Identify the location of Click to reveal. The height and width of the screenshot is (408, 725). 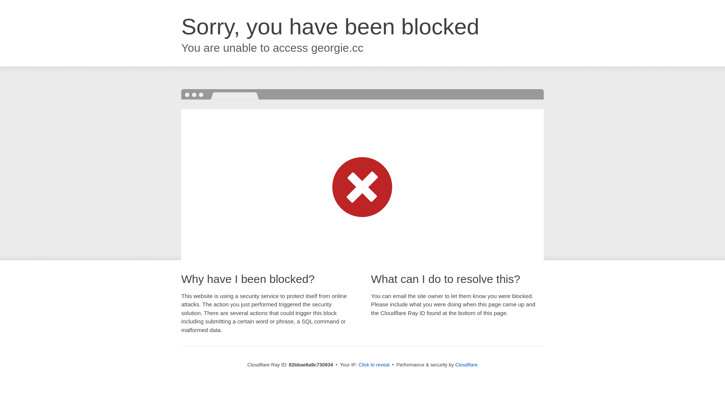
(374, 365).